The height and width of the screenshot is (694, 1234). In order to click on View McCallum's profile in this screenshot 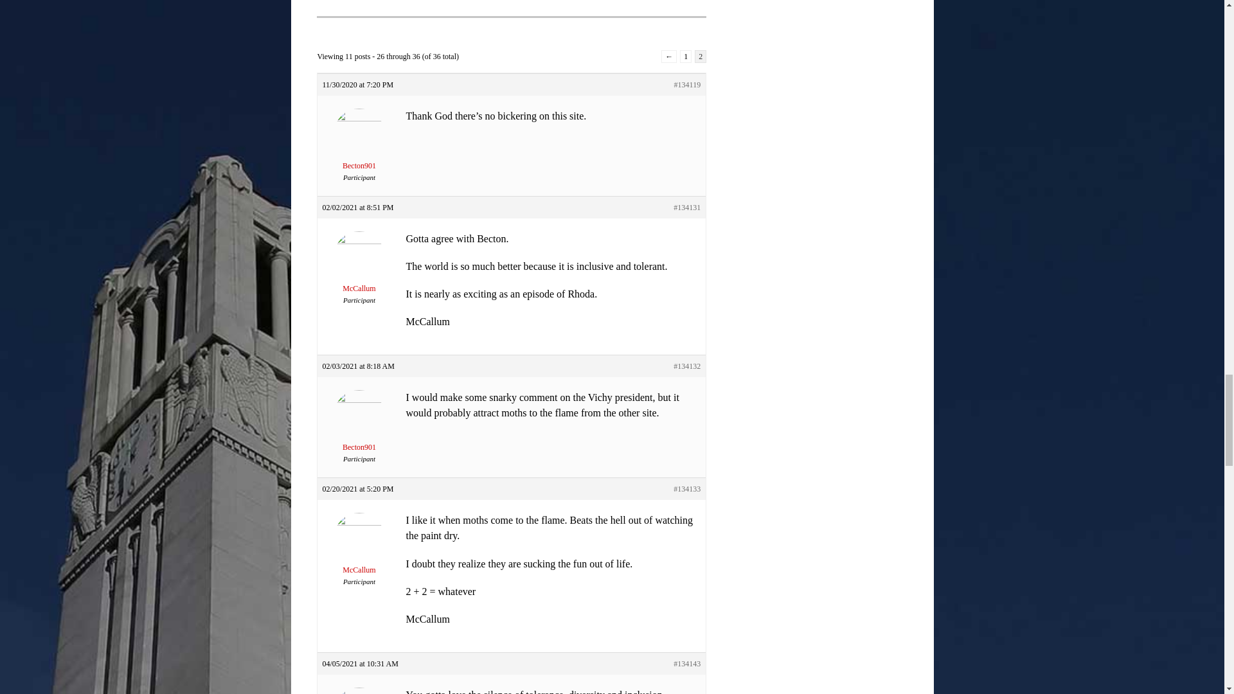, I will do `click(359, 270)`.